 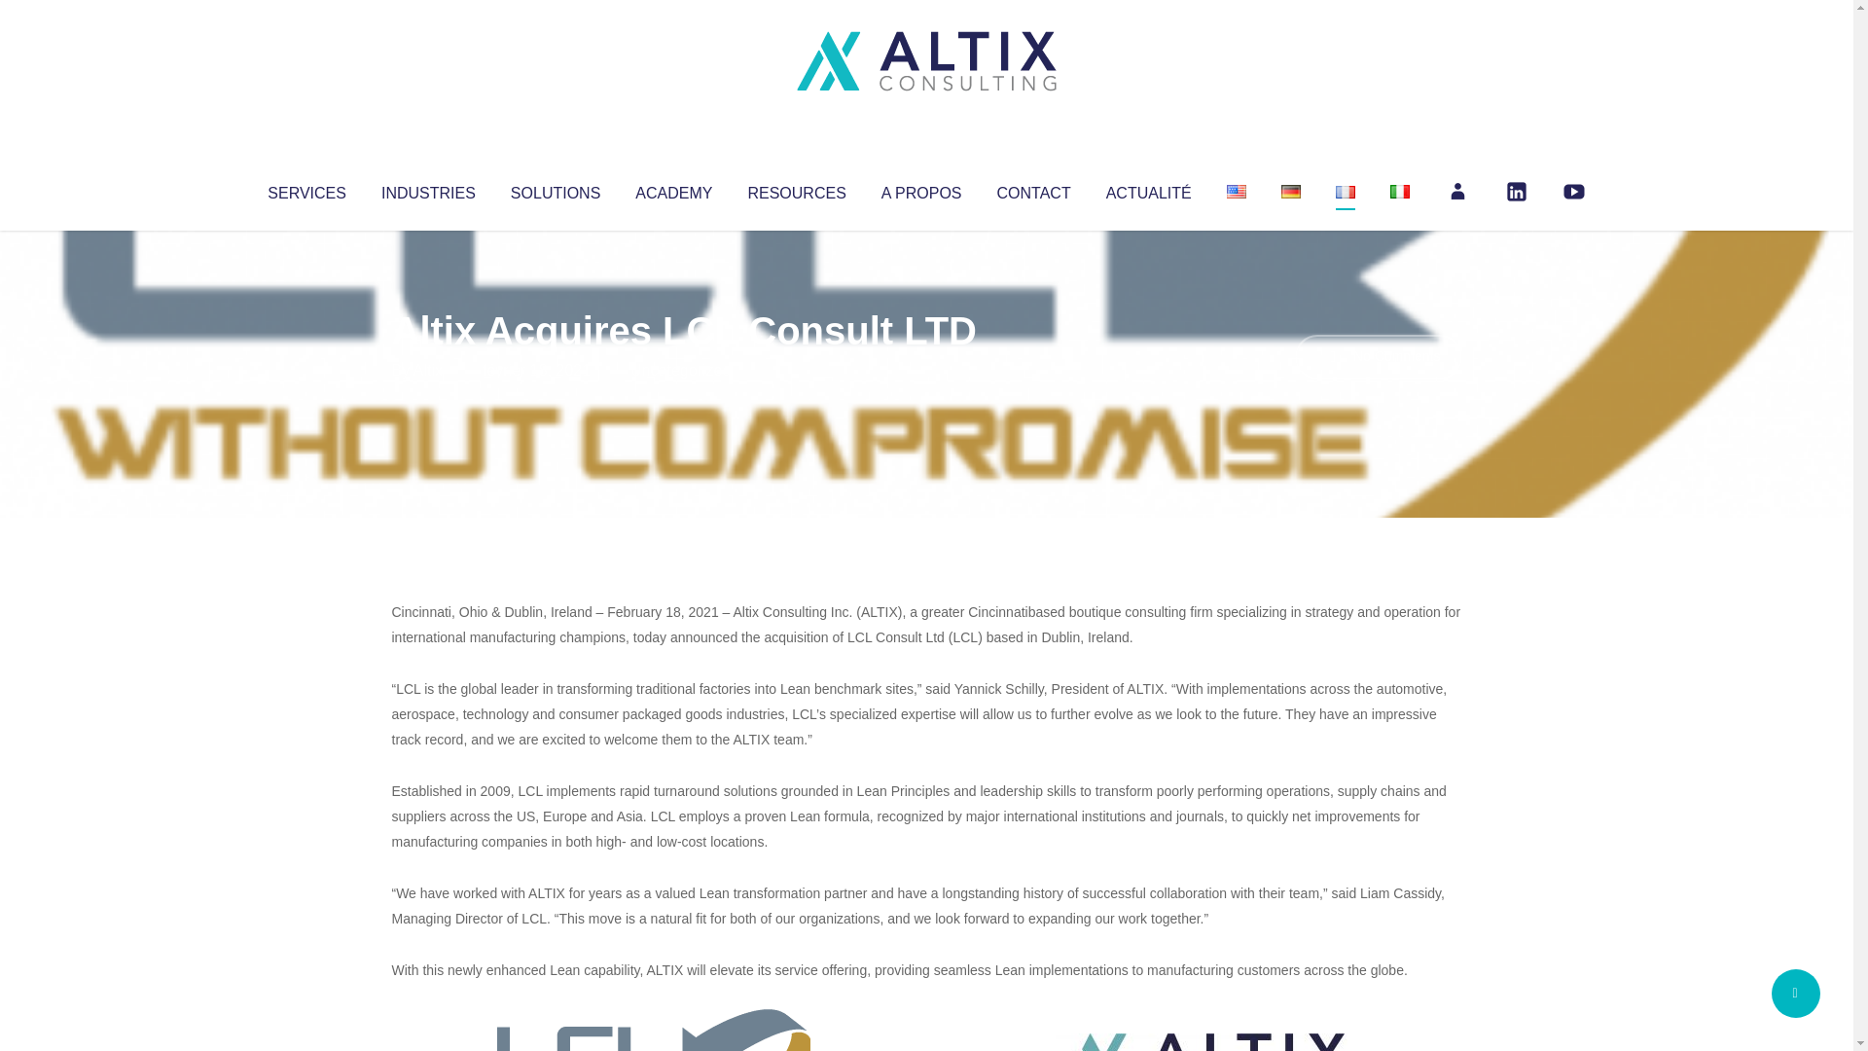 What do you see at coordinates (428, 370) in the screenshot?
I see `Altix` at bounding box center [428, 370].